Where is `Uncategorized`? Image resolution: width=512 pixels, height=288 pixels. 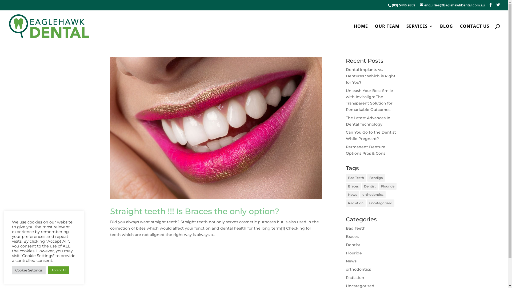 Uncategorized is located at coordinates (381, 203).